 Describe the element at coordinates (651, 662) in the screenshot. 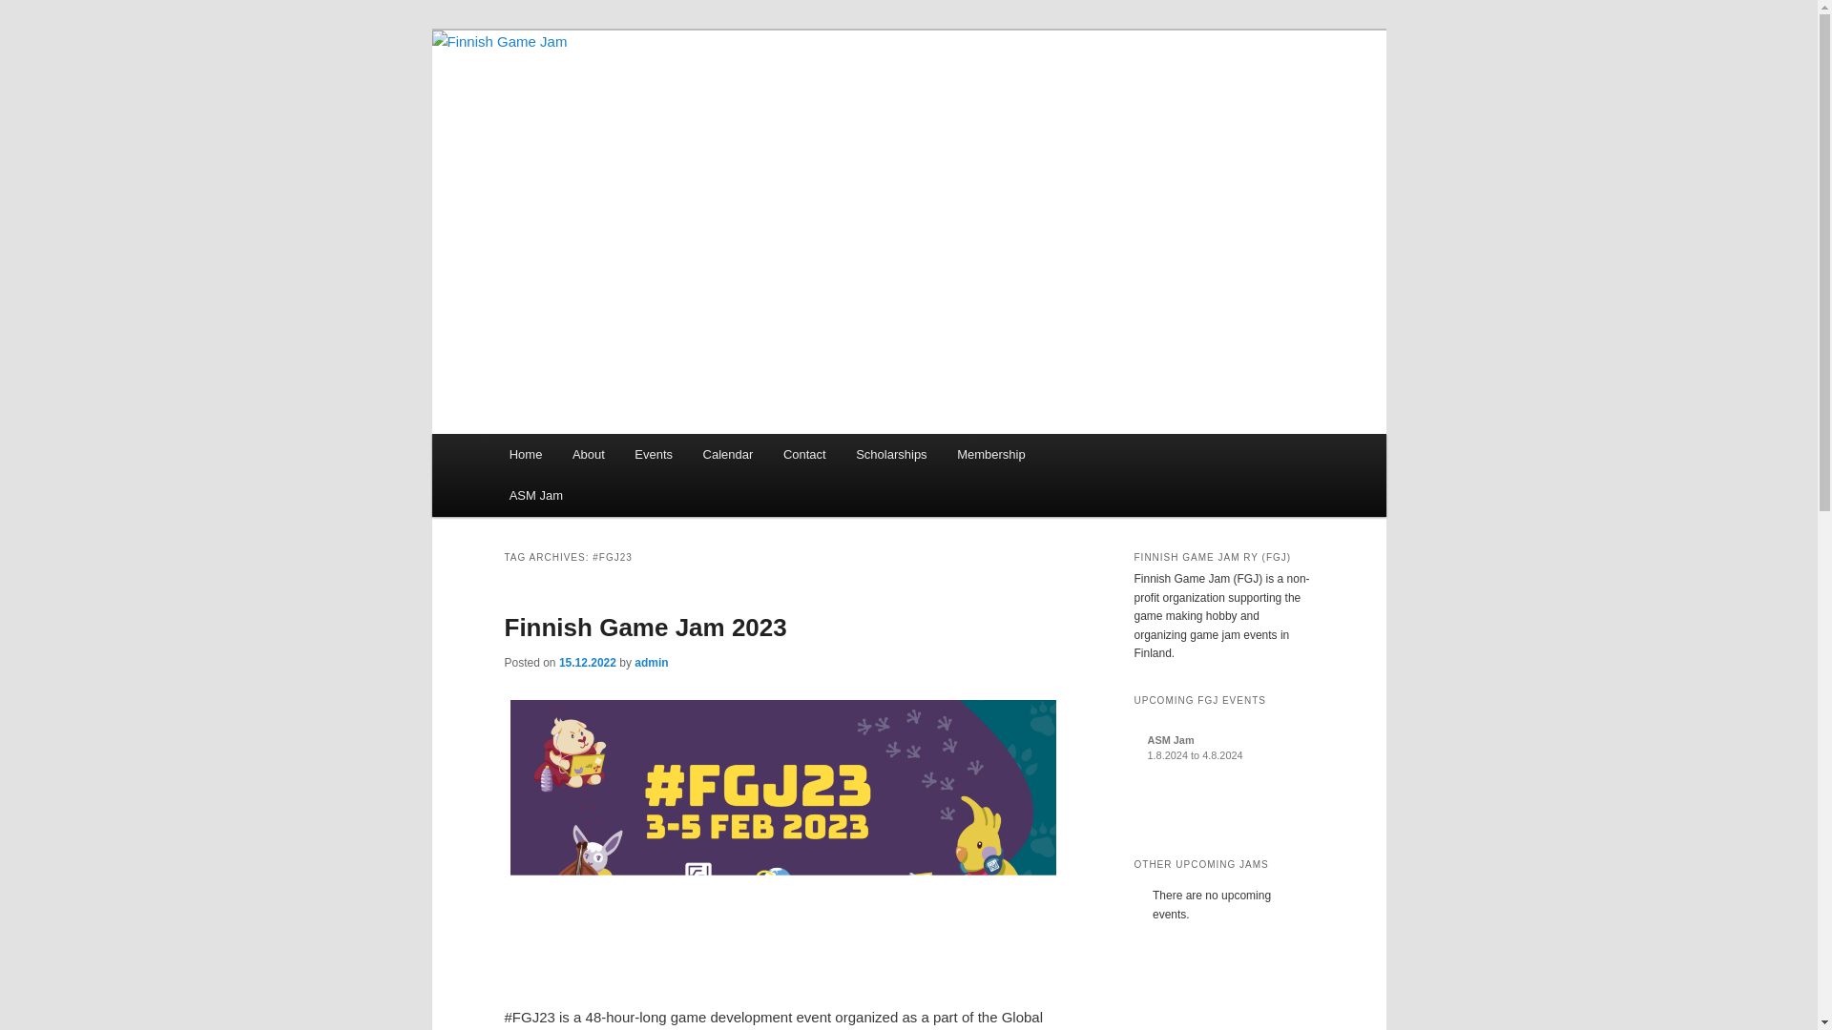

I see `View all posts by admin` at that location.